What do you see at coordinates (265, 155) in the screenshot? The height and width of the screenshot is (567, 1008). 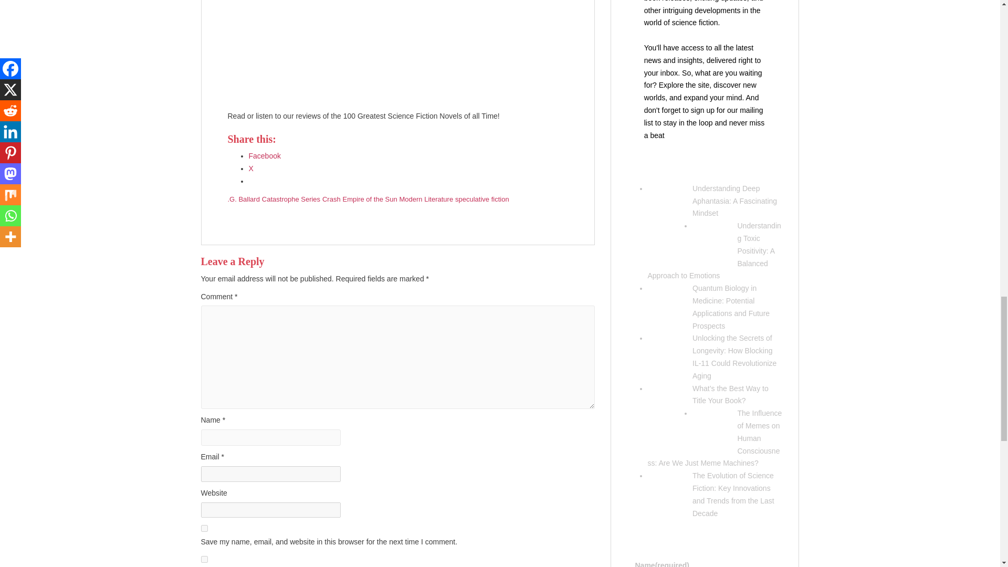 I see `Click to share on Facebook` at bounding box center [265, 155].